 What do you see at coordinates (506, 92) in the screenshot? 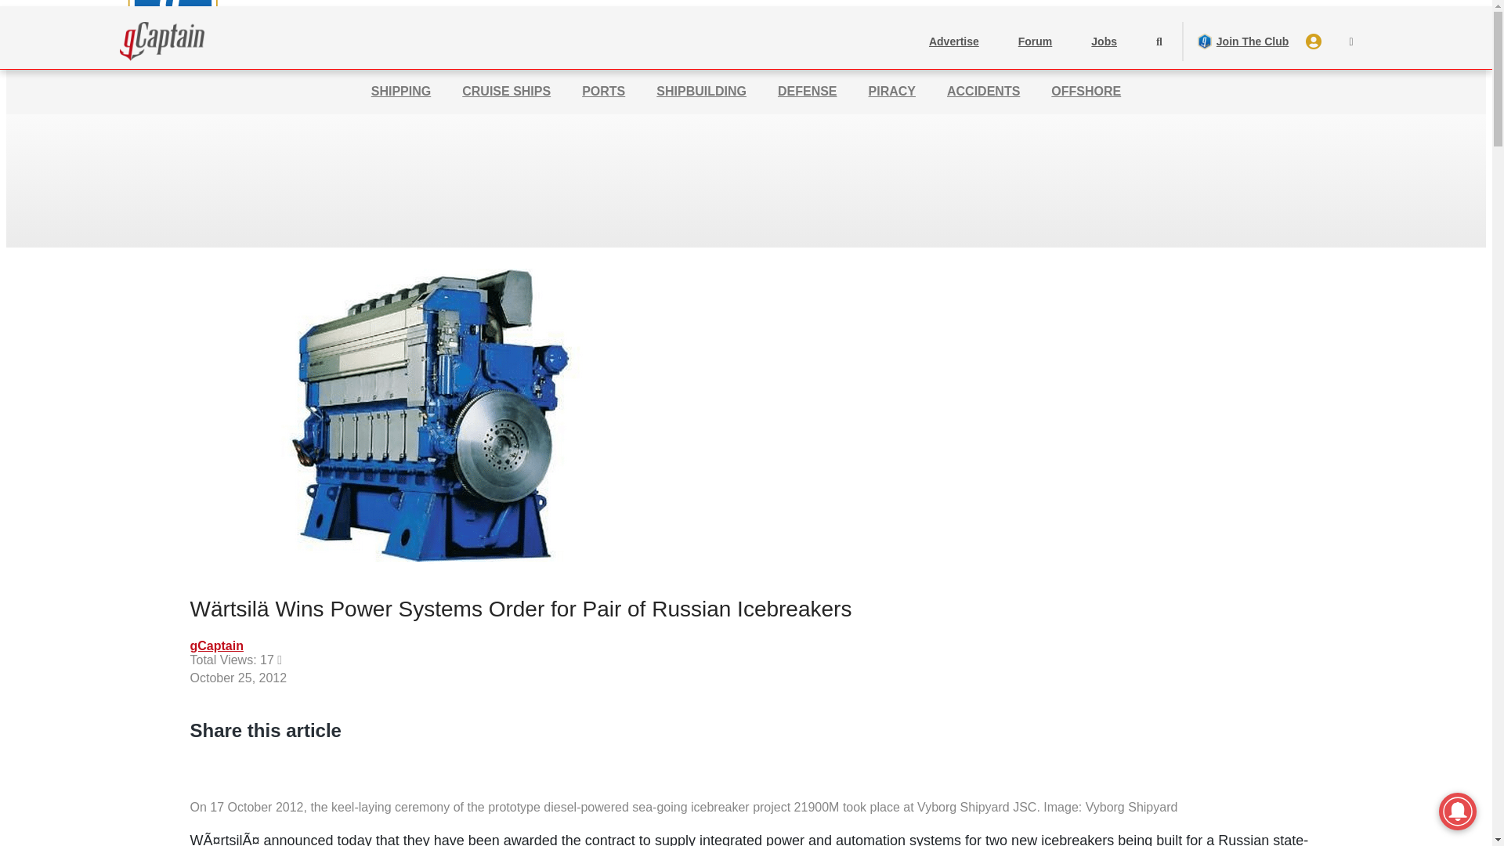
I see `CRUISE SHIPS` at bounding box center [506, 92].